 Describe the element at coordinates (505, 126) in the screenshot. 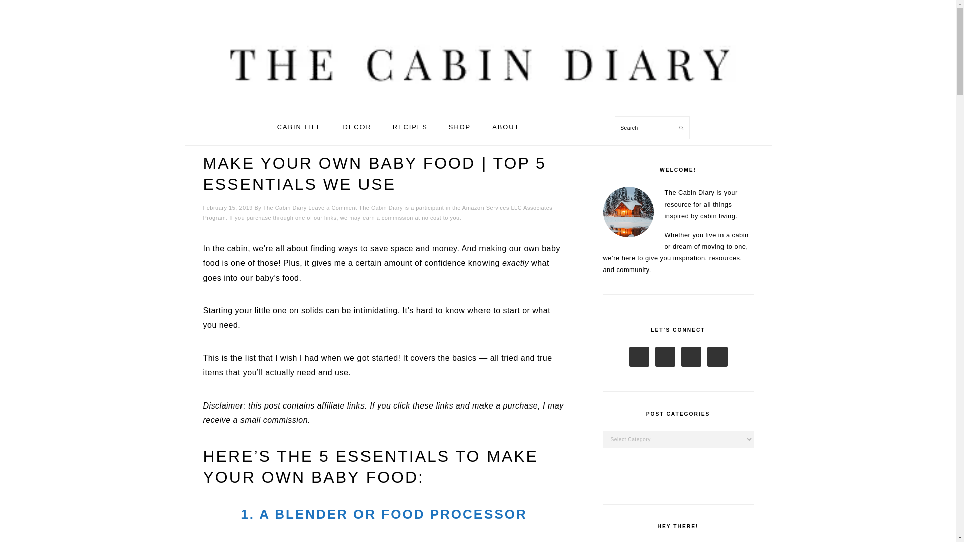

I see `ABOUT` at that location.